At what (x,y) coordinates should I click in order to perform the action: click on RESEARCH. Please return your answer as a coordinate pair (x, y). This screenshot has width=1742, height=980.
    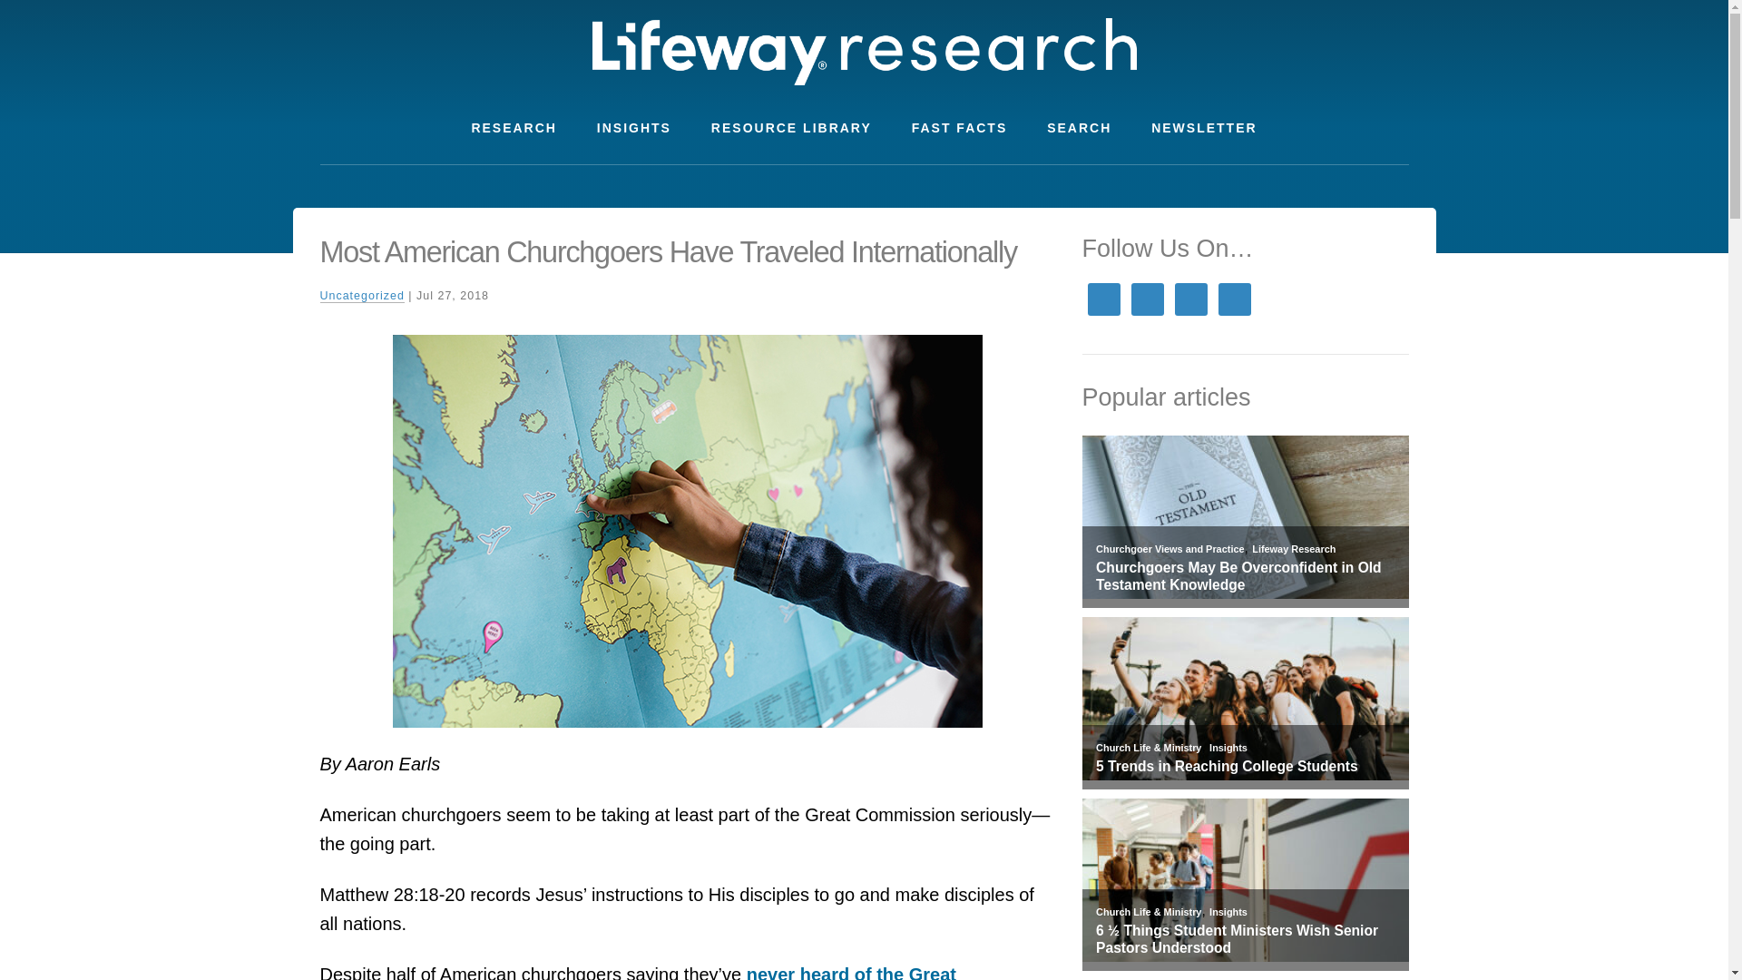
    Looking at the image, I should click on (514, 128).